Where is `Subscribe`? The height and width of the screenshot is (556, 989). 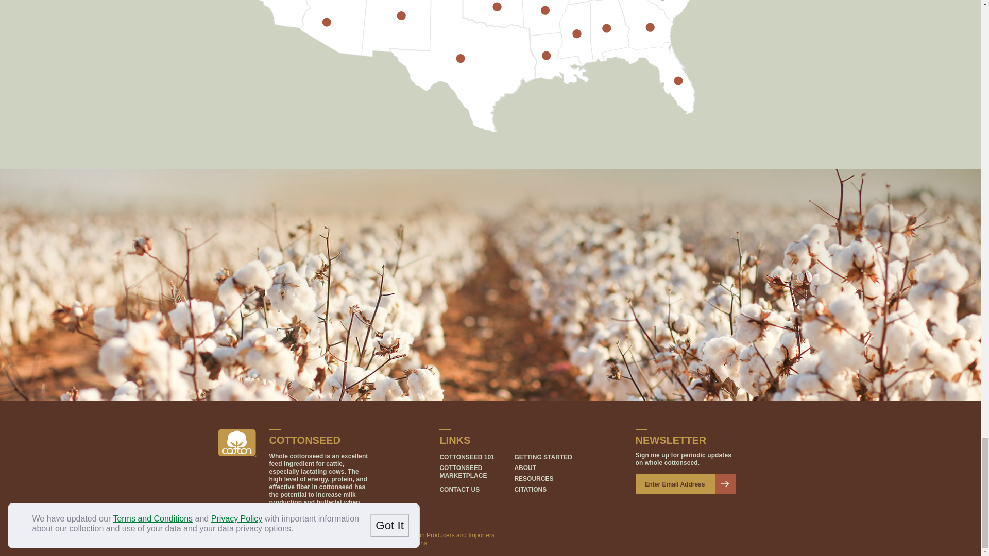
Subscribe is located at coordinates (725, 484).